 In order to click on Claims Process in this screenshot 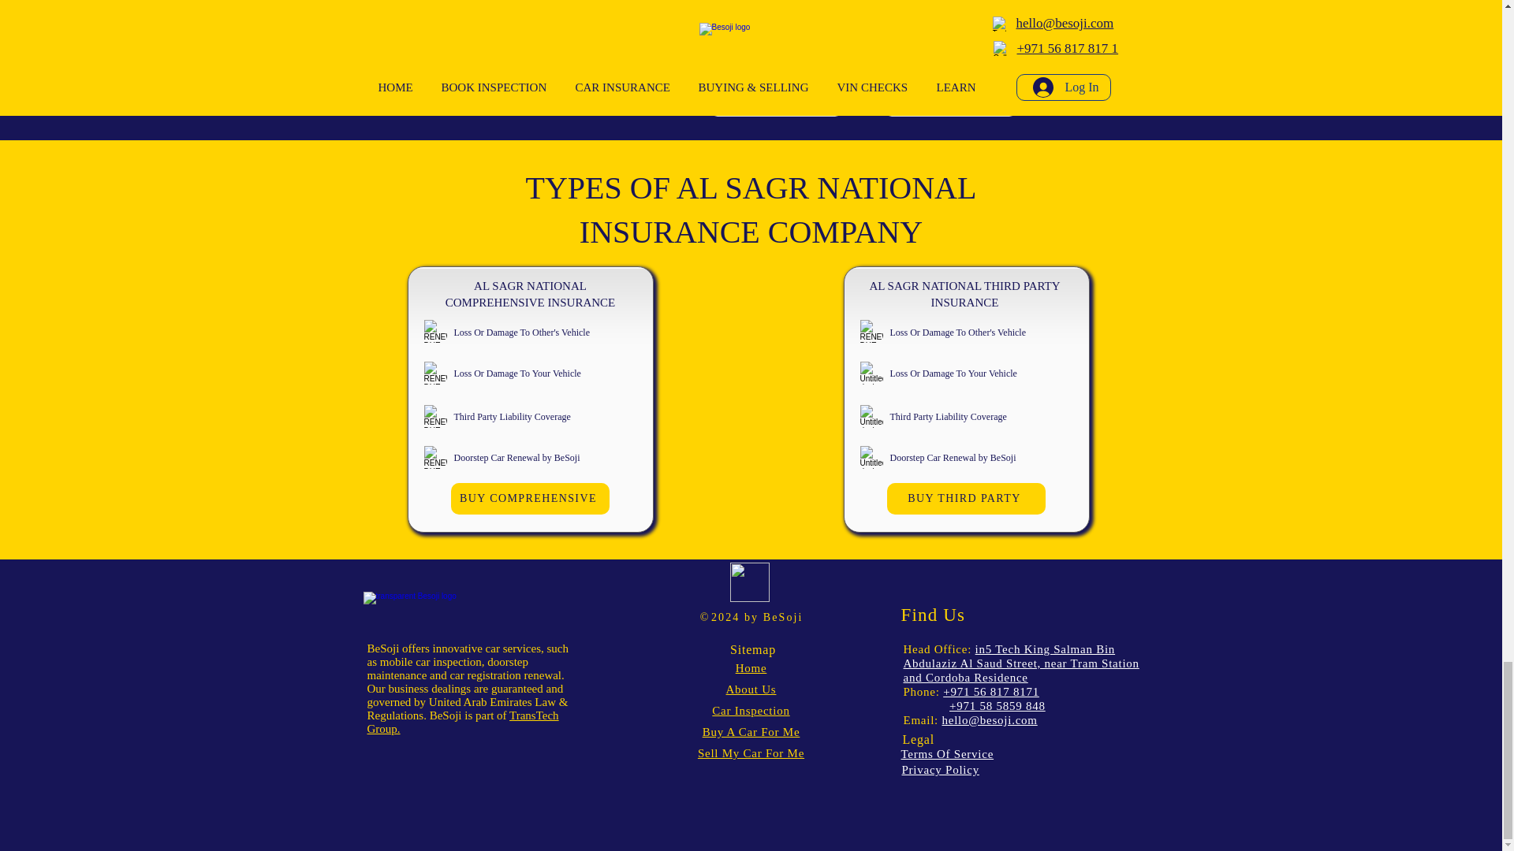, I will do `click(776, 98)`.